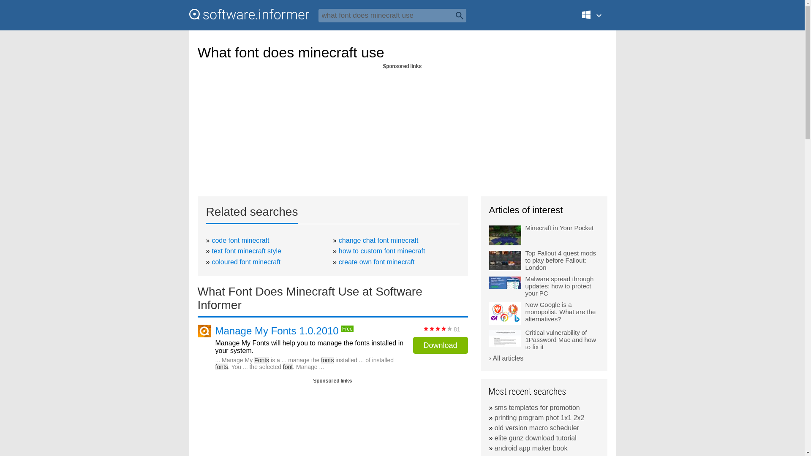 The width and height of the screenshot is (811, 456). I want to click on how to custom font minecraft, so click(382, 251).